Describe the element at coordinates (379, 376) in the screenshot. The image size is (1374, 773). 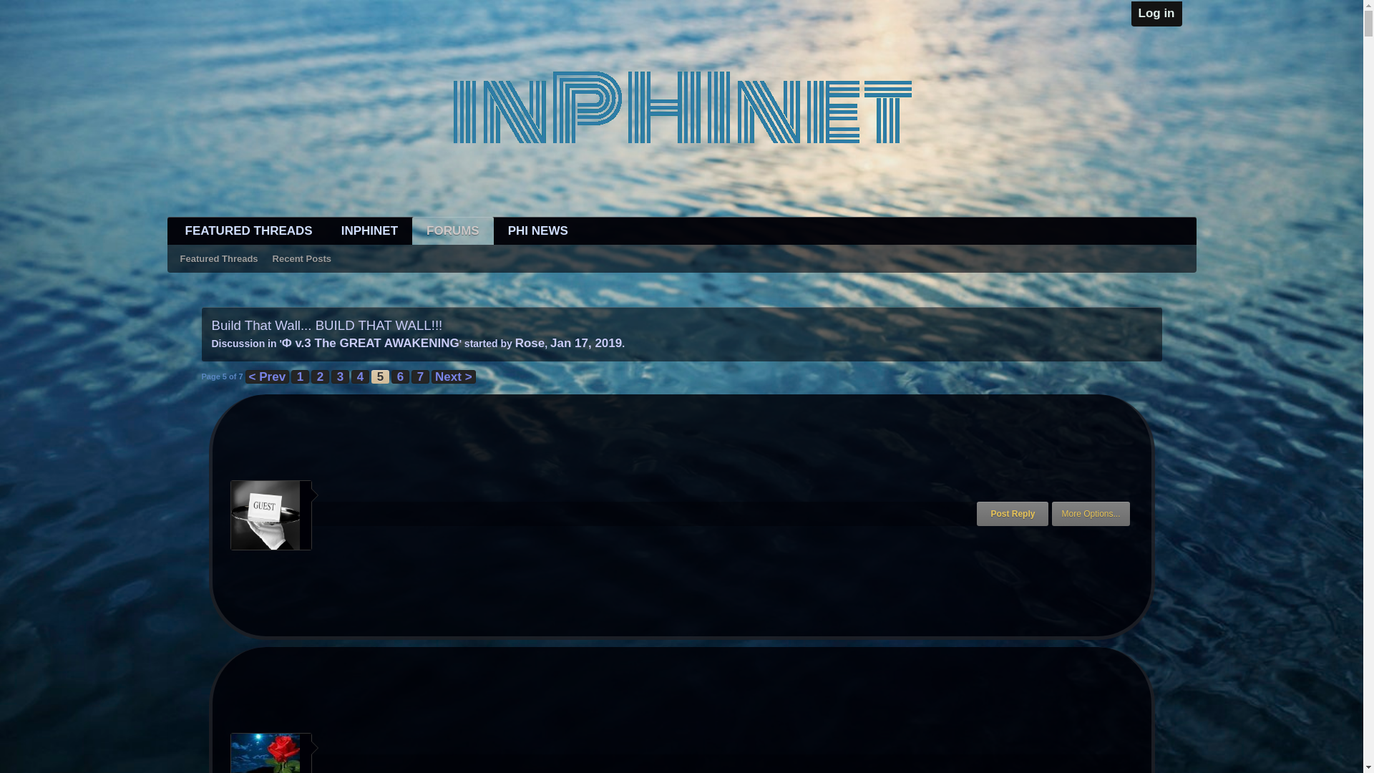
I see `5` at that location.